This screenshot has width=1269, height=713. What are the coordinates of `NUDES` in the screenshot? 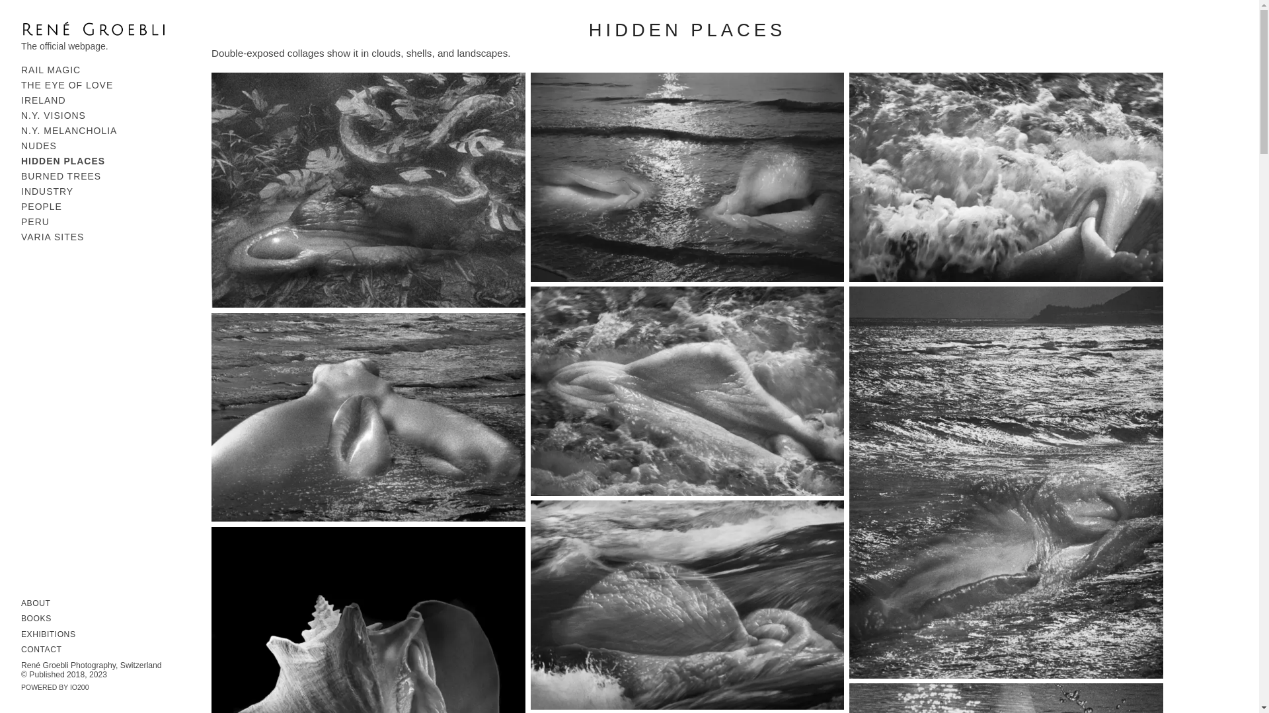 It's located at (39, 145).